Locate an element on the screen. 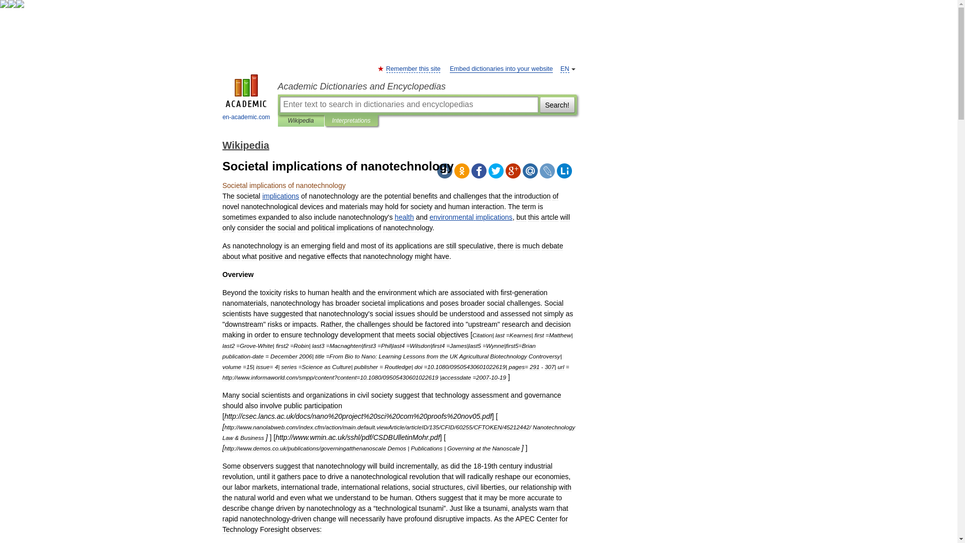  implications is located at coordinates (280, 196).